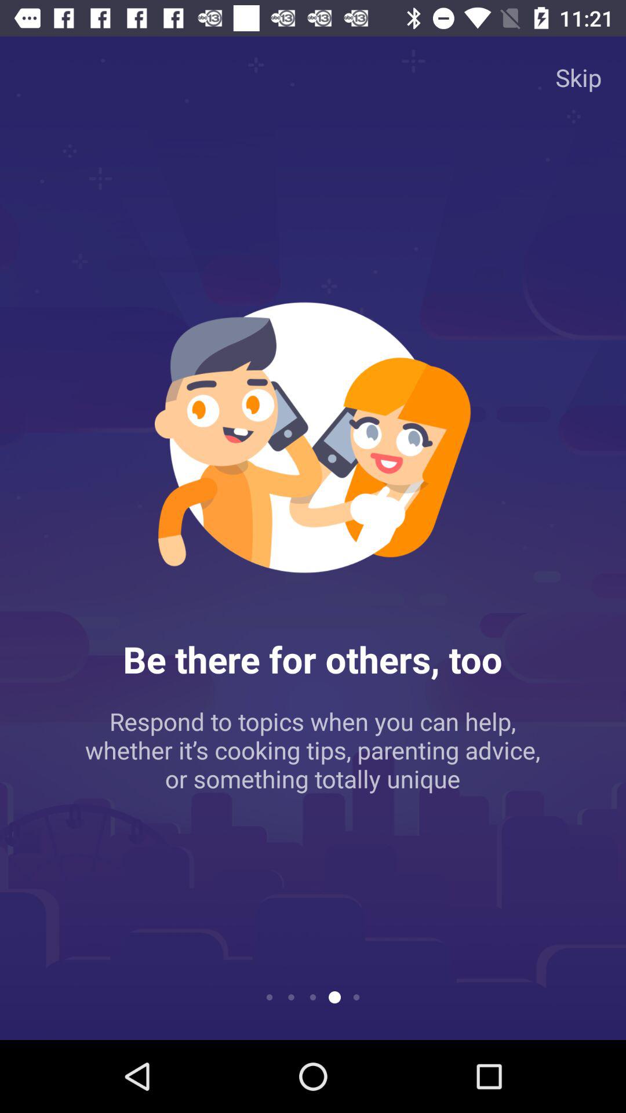 This screenshot has width=626, height=1113. Describe the element at coordinates (578, 77) in the screenshot. I see `swipe to the skip icon` at that location.